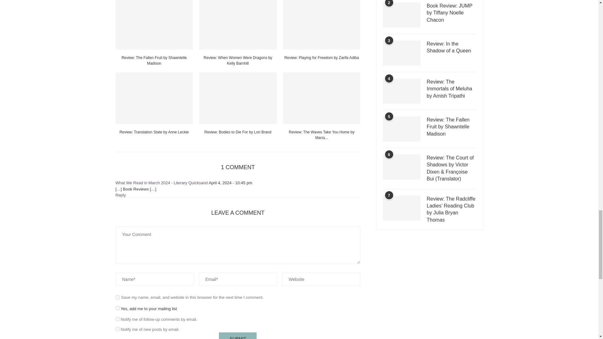 The height and width of the screenshot is (339, 603). Describe the element at coordinates (117, 319) in the screenshot. I see `subscribe` at that location.